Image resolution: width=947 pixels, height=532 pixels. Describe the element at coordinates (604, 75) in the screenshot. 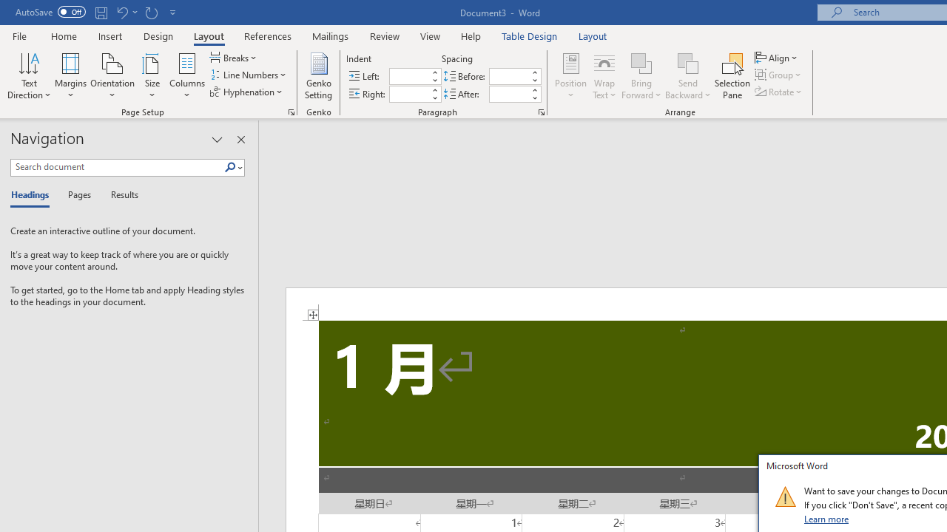

I see `Wrap Text` at that location.